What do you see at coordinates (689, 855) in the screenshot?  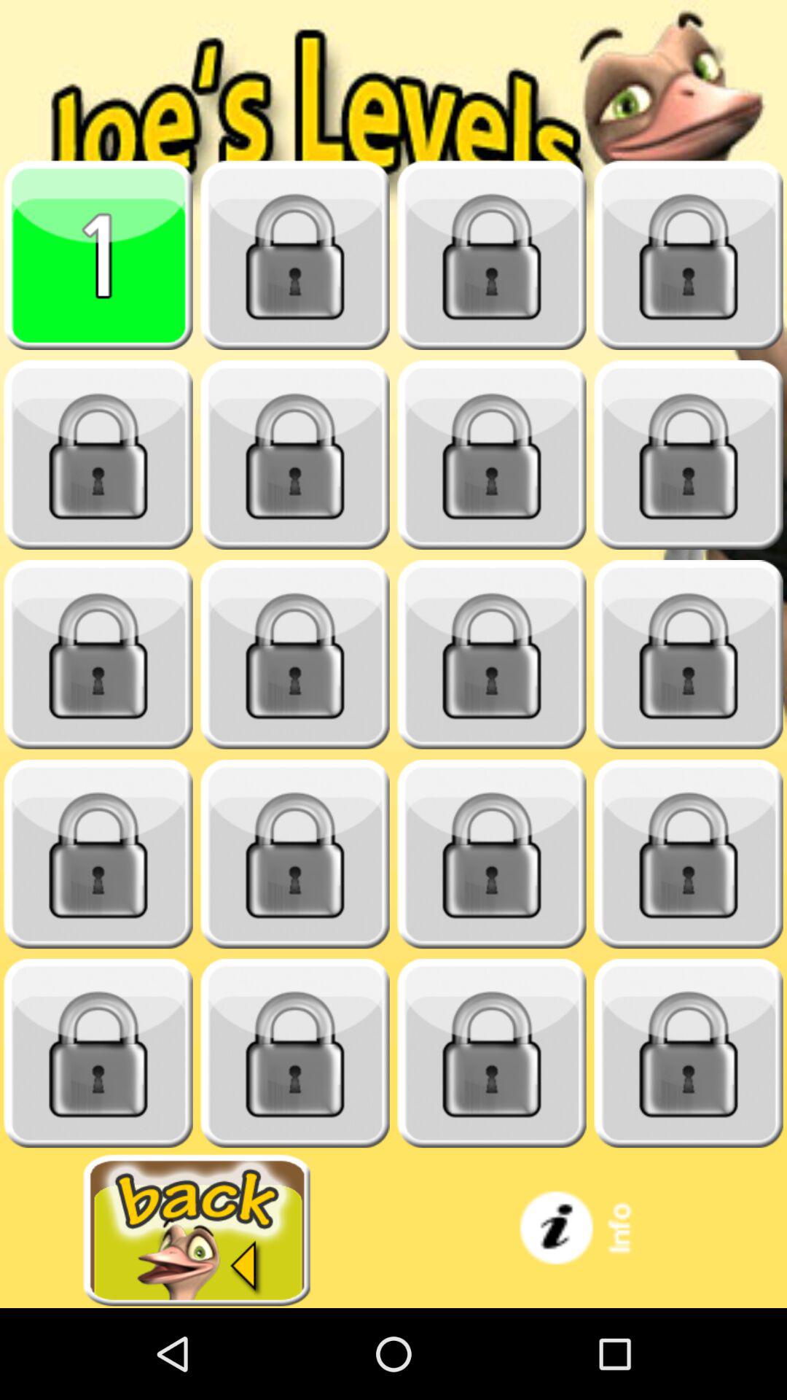 I see `lock option` at bounding box center [689, 855].